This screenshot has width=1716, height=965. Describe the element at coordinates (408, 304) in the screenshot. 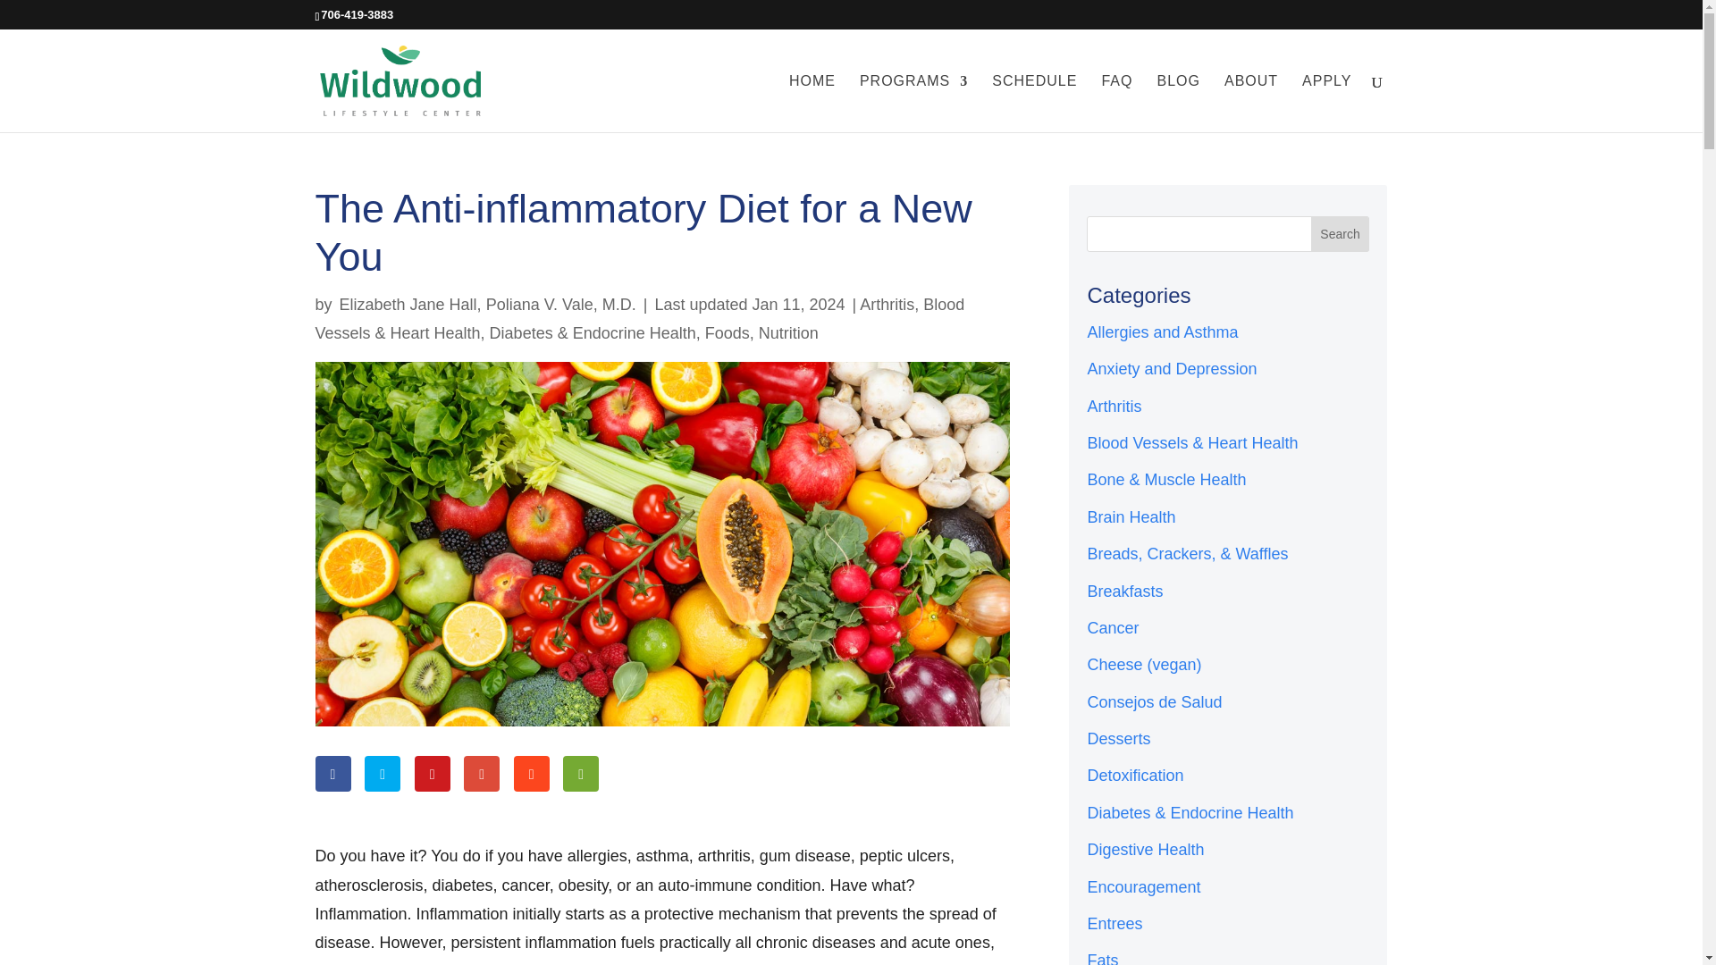

I see `Elizabeth Jane Hall` at that location.